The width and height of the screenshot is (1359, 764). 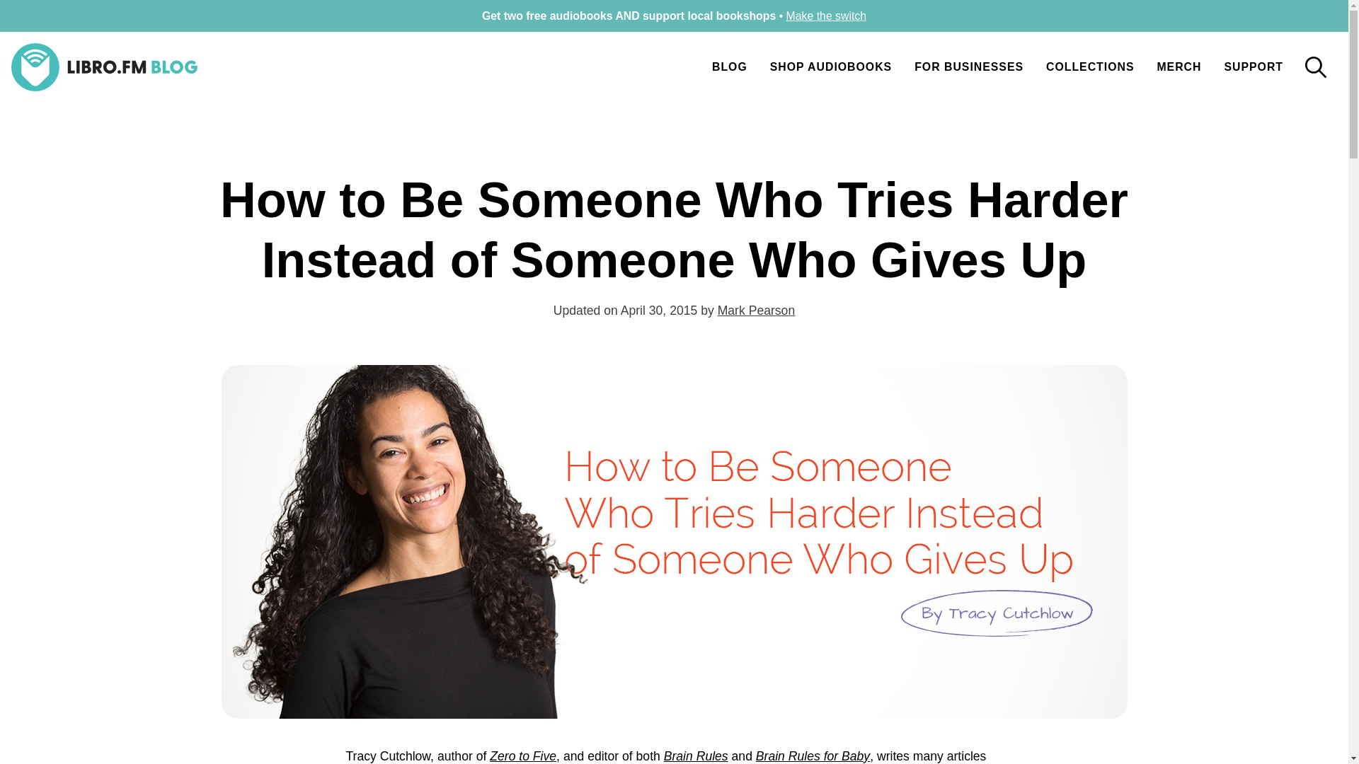 I want to click on Make the switch, so click(x=827, y=16).